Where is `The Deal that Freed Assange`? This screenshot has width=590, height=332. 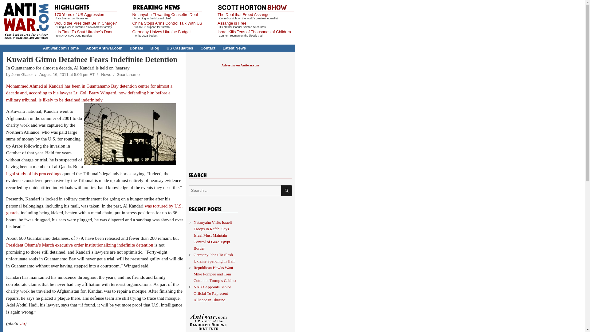 The Deal that Freed Assange is located at coordinates (243, 14).